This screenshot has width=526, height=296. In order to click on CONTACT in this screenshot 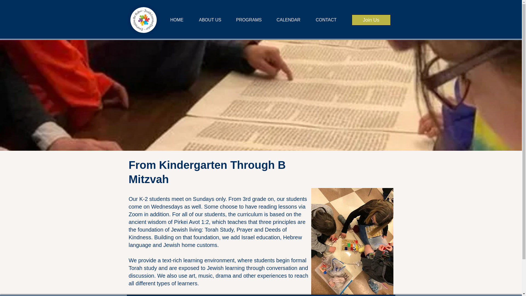, I will do `click(326, 20)`.